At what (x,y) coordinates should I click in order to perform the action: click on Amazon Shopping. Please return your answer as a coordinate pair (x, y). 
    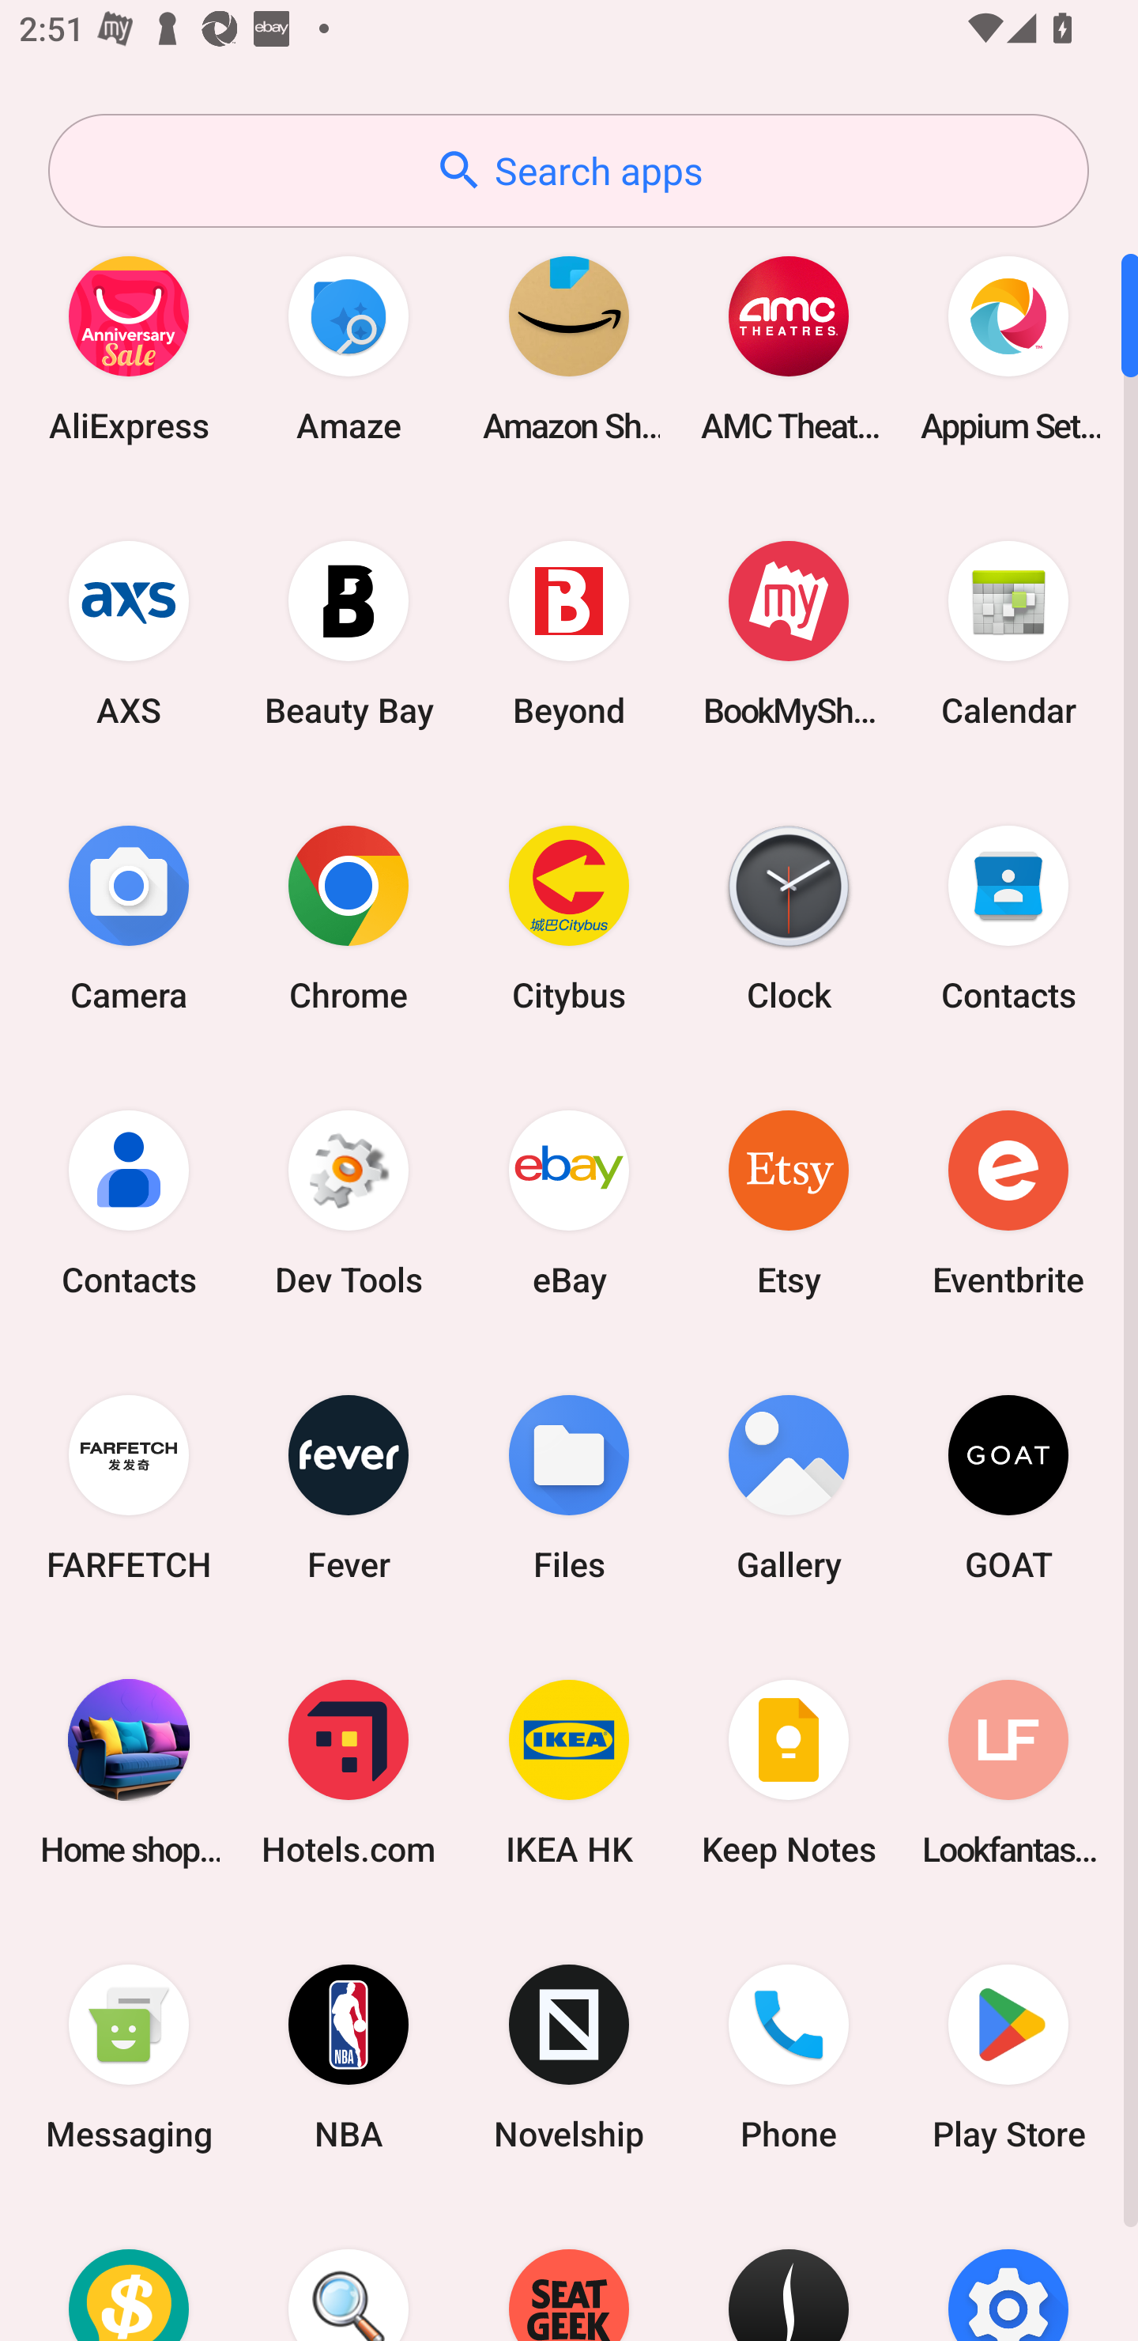
    Looking at the image, I should click on (569, 348).